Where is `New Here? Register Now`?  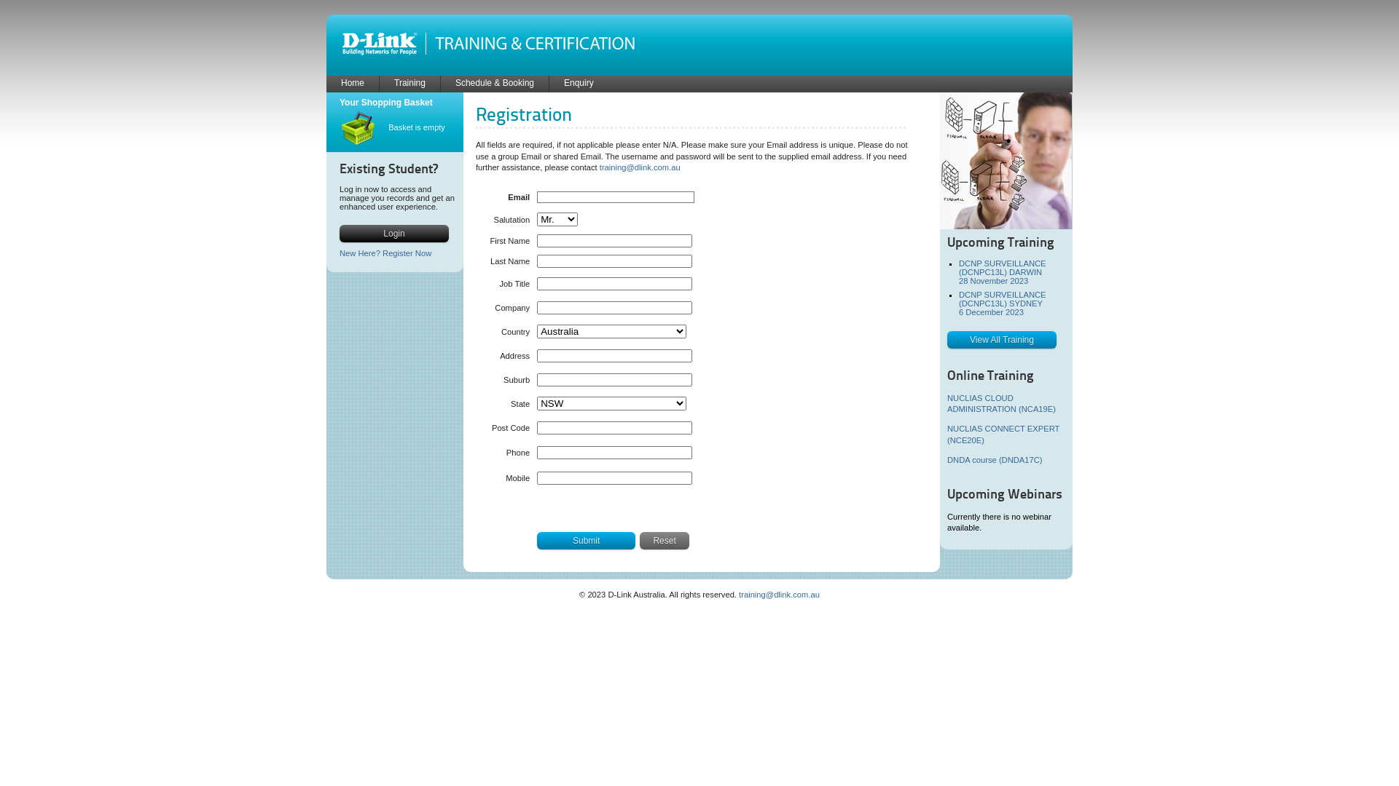
New Here? Register Now is located at coordinates (385, 253).